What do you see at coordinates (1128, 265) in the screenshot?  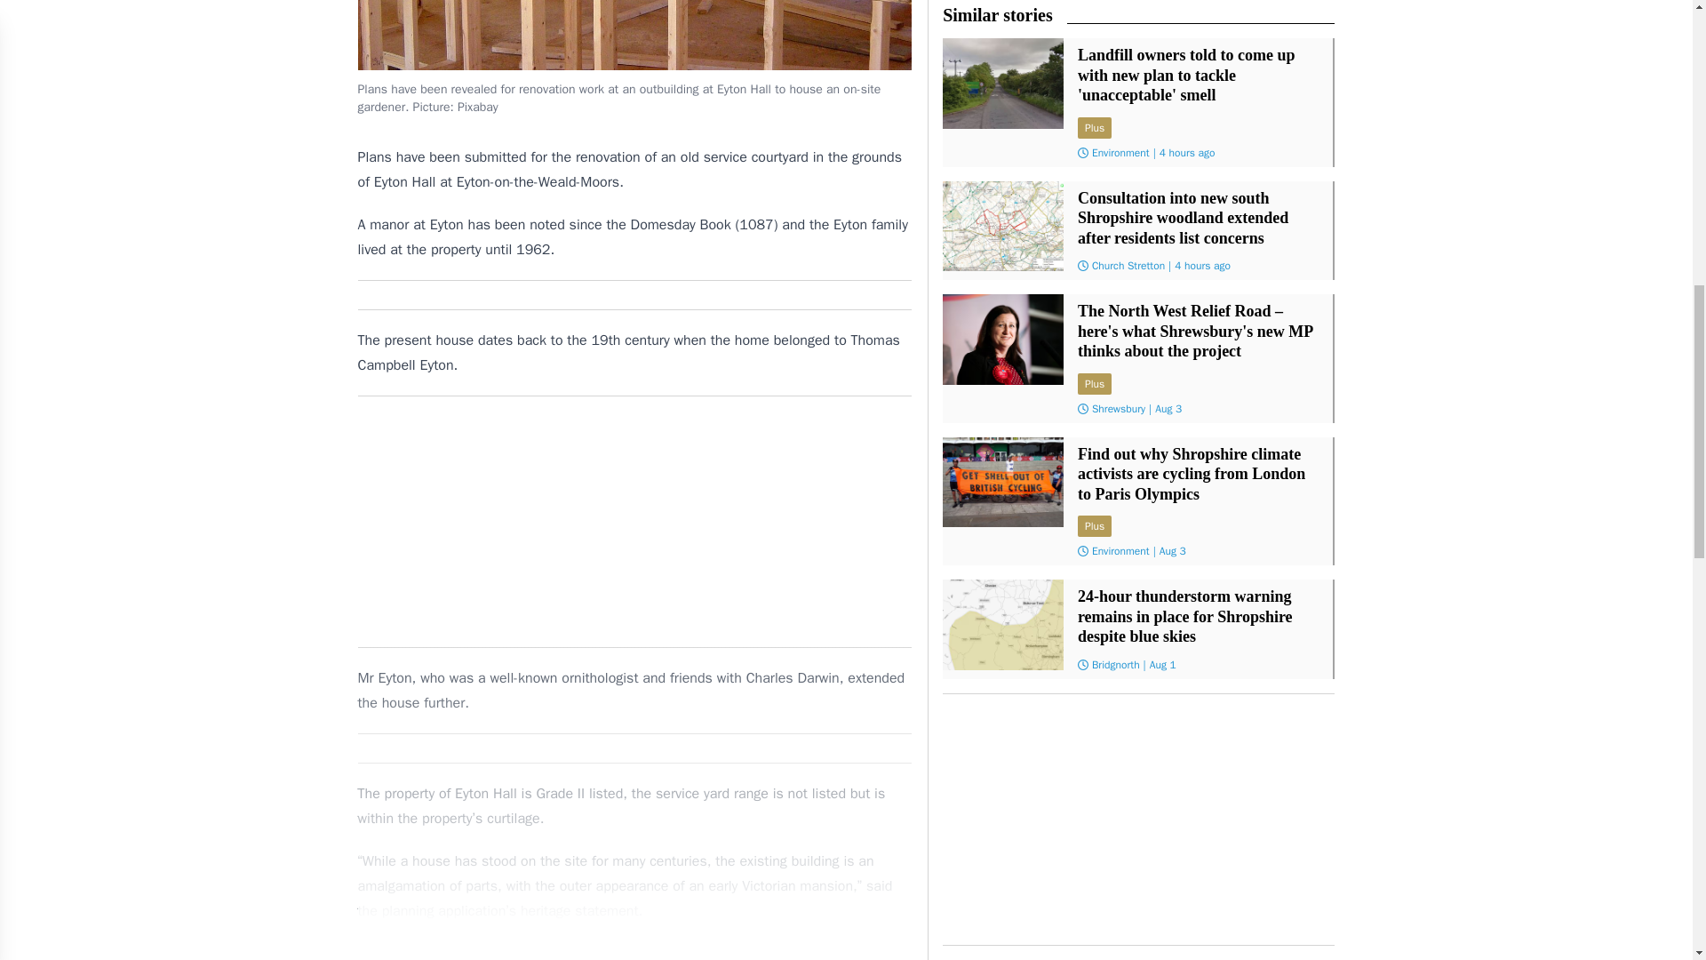 I see `Church Stretton` at bounding box center [1128, 265].